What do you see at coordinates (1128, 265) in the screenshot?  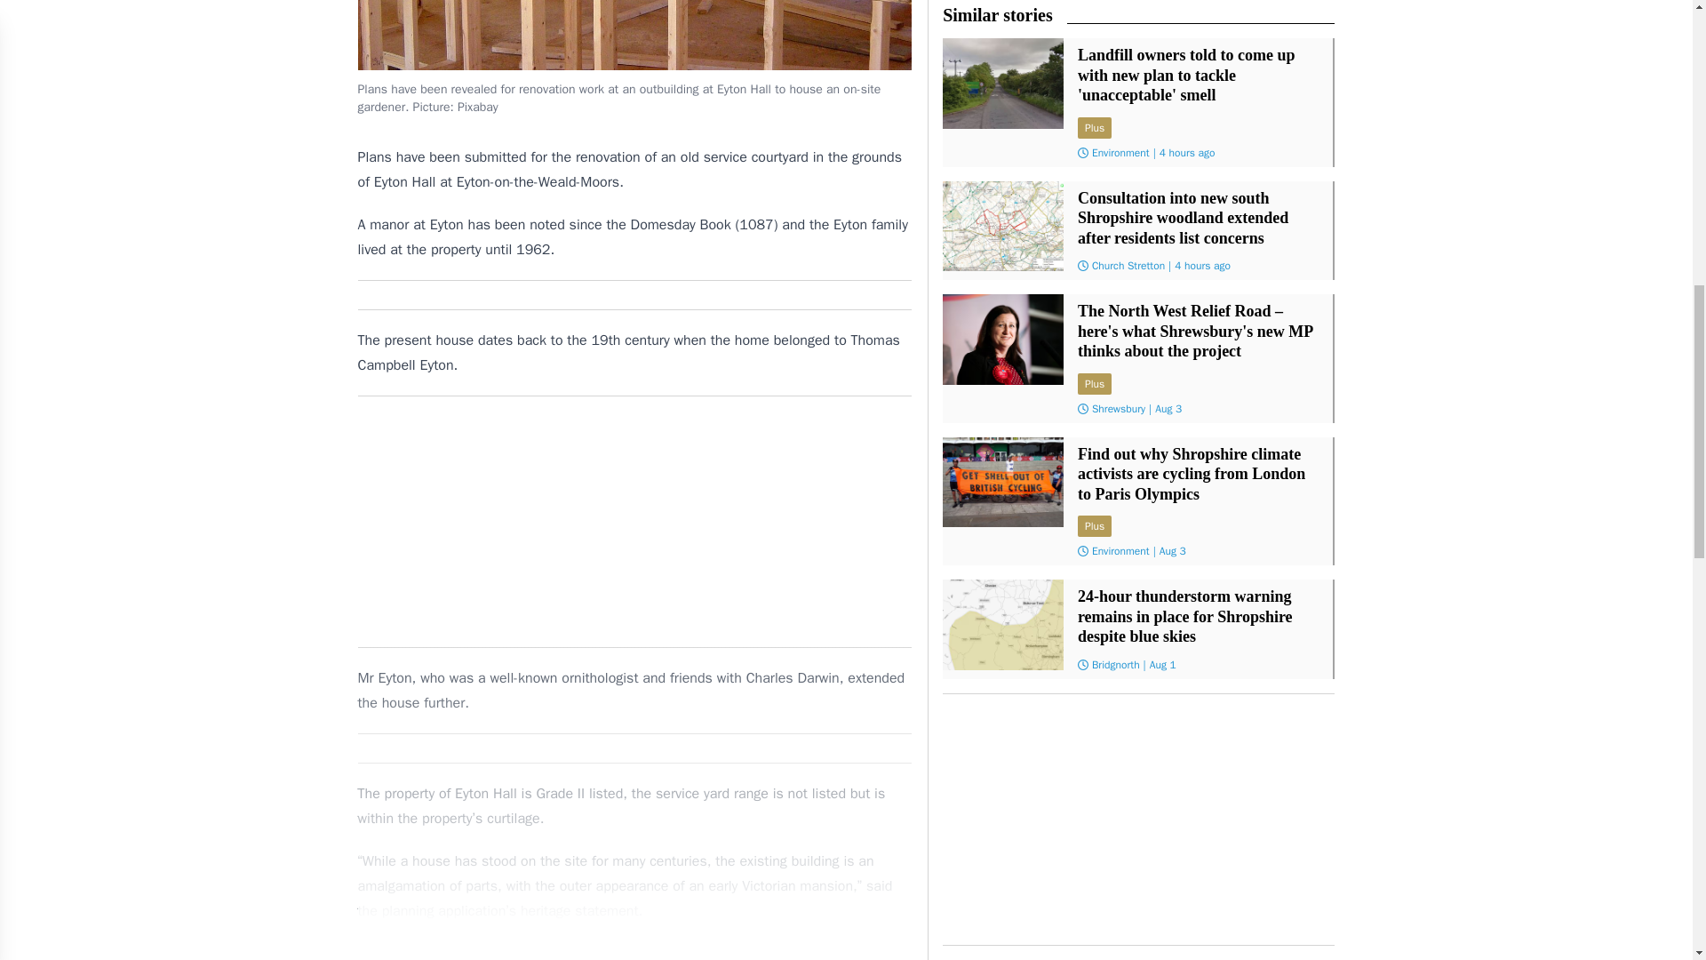 I see `Church Stretton` at bounding box center [1128, 265].